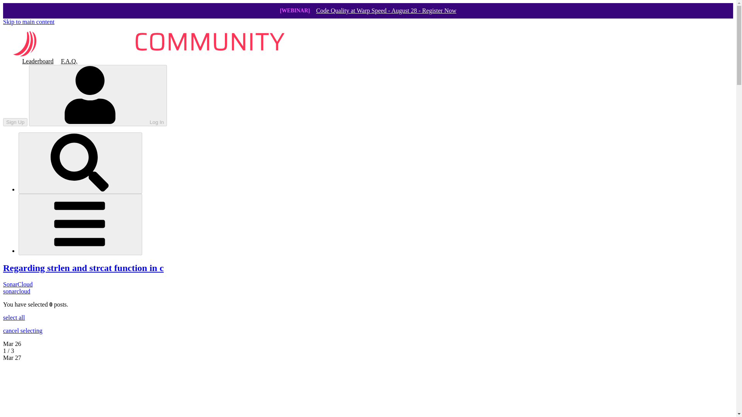 The height and width of the screenshot is (417, 742). Describe the element at coordinates (18, 284) in the screenshot. I see `SonarCloud` at that location.